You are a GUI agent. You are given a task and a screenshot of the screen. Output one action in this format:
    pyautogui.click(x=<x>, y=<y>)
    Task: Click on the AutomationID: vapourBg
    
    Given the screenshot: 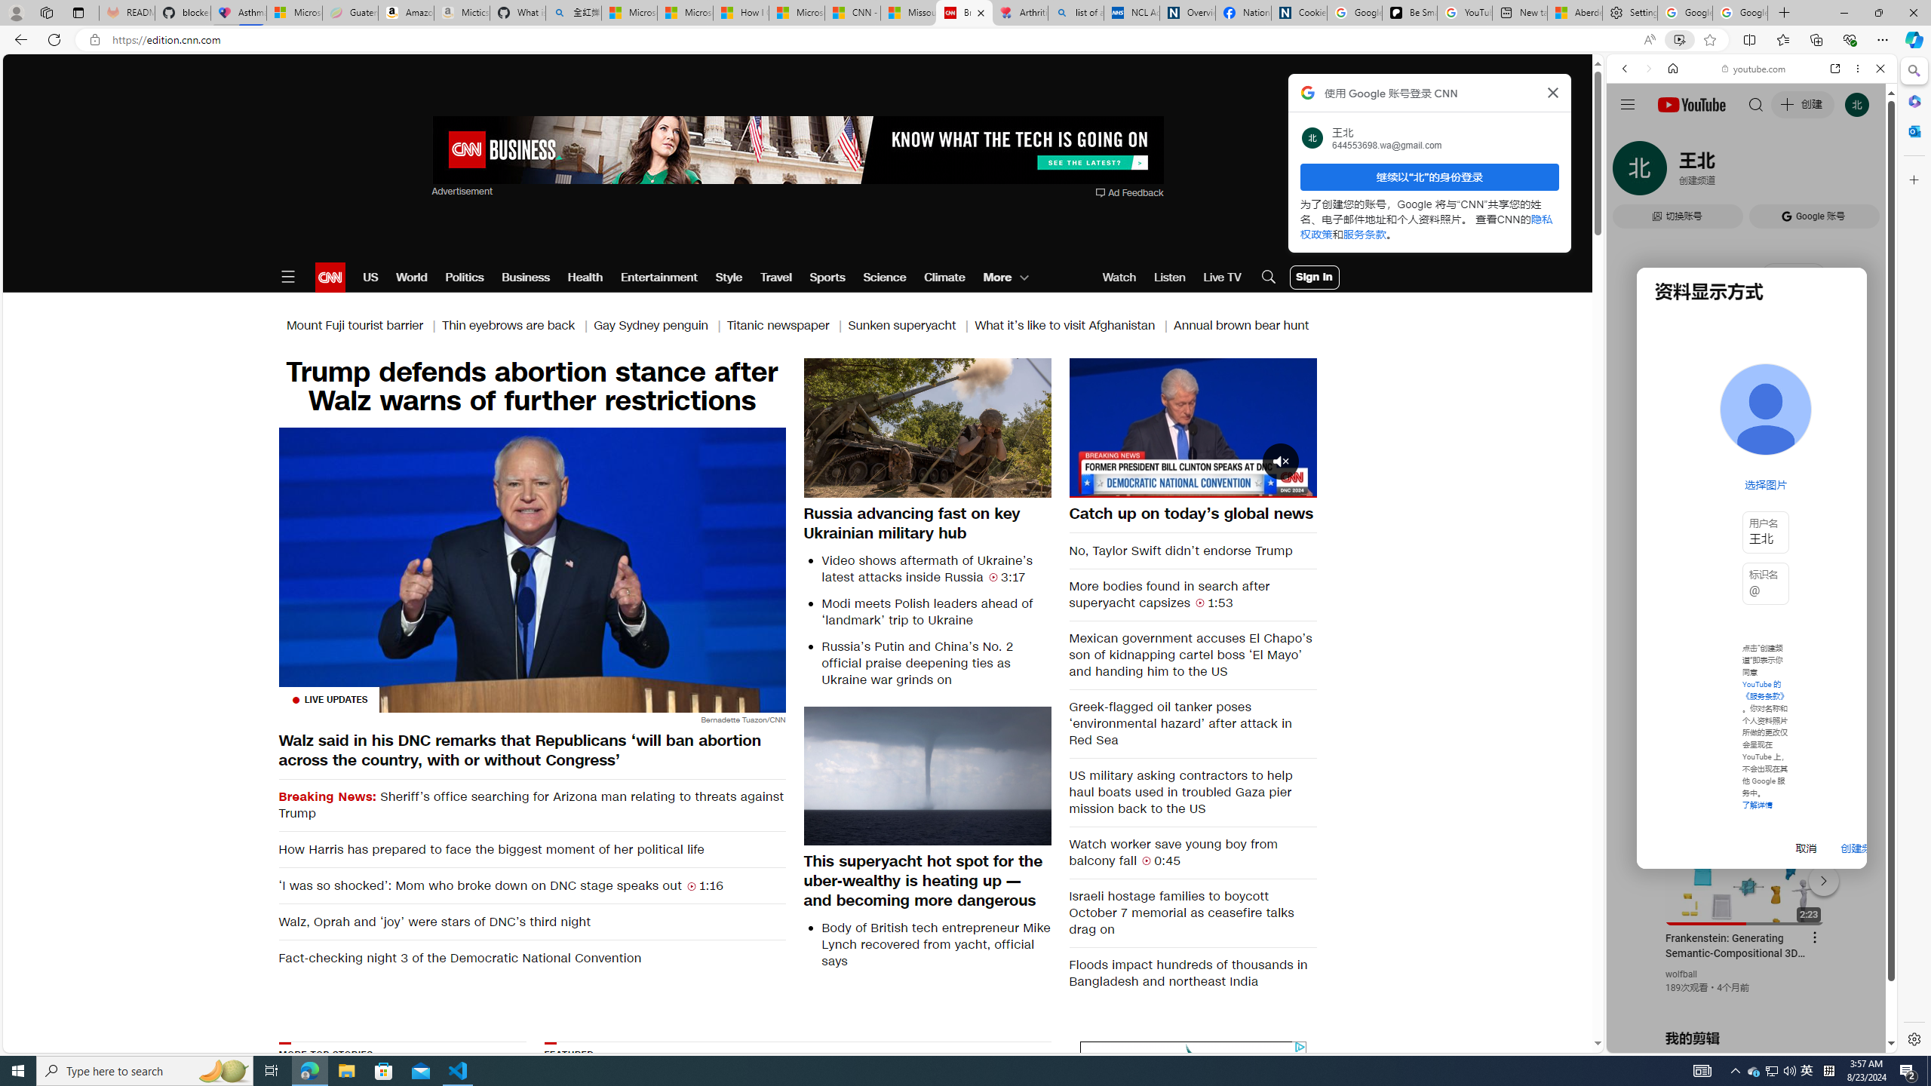 What is the action you would take?
    pyautogui.click(x=1190, y=1135)
    